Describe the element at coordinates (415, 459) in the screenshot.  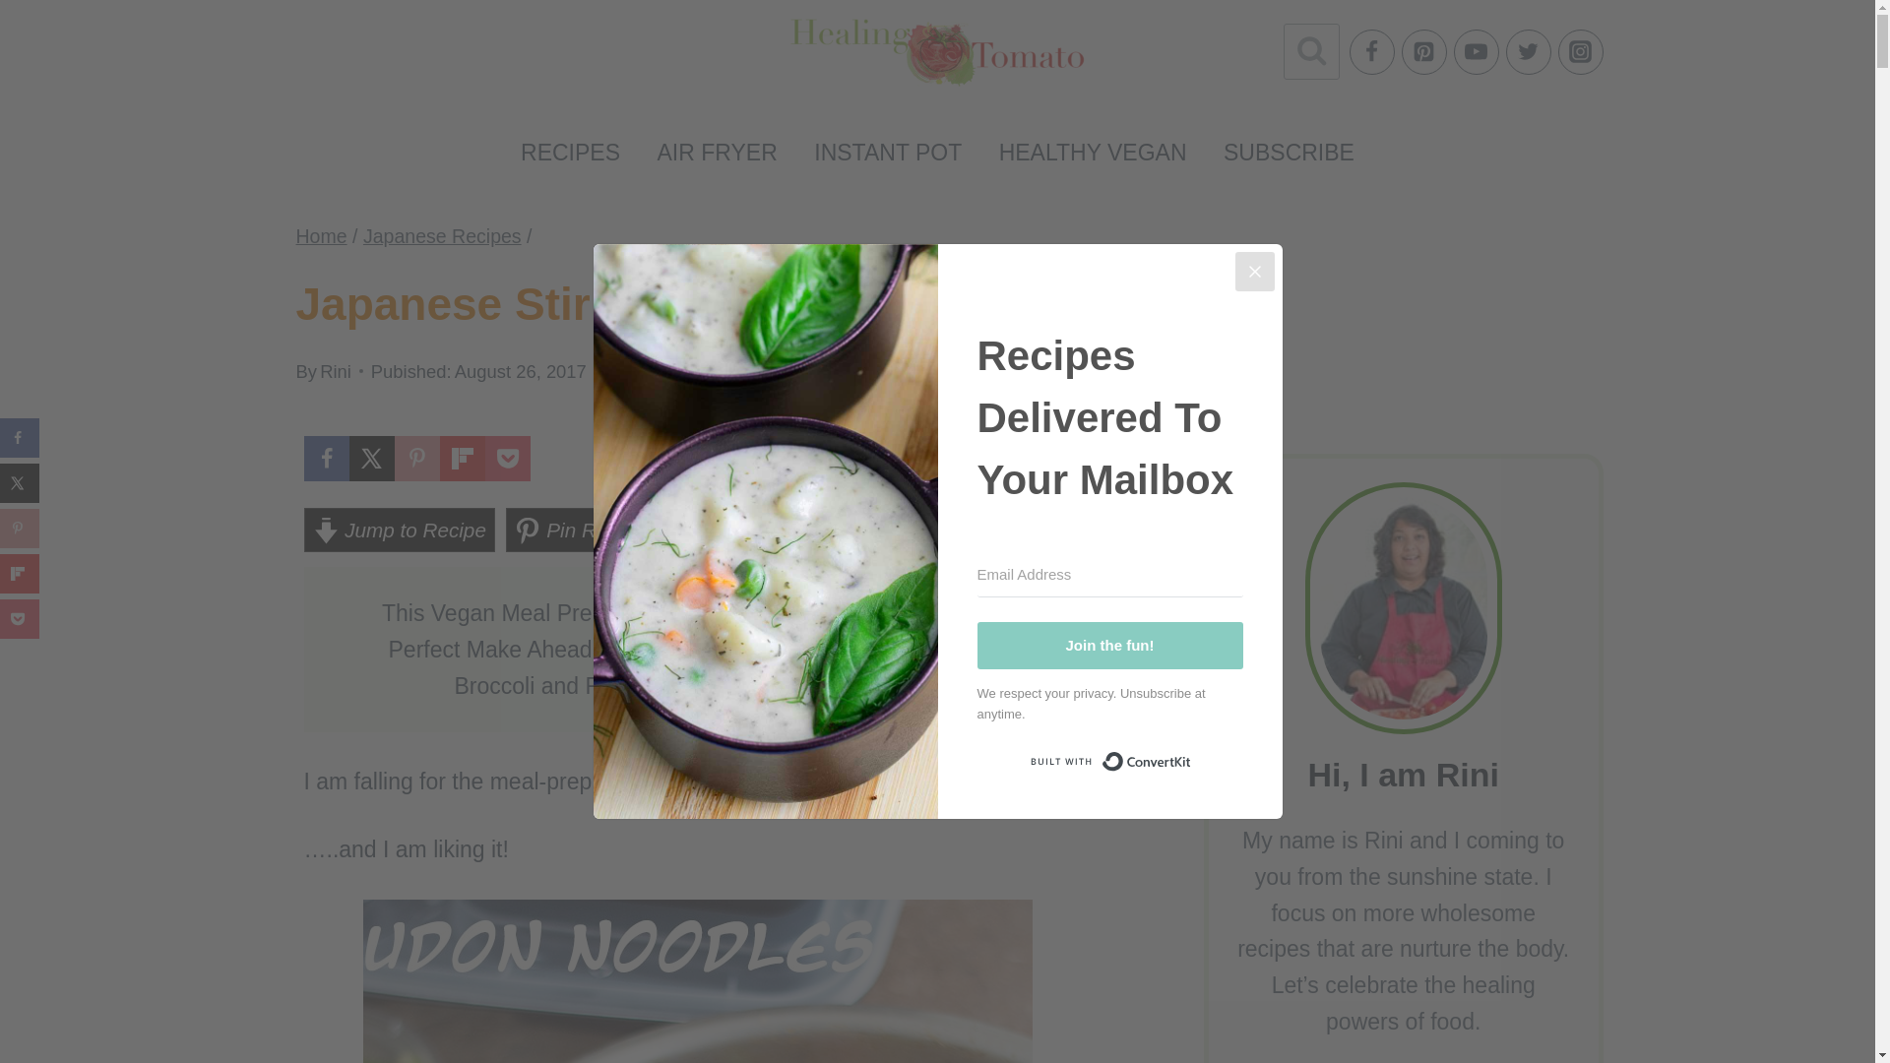
I see `Save to Pinterest` at that location.